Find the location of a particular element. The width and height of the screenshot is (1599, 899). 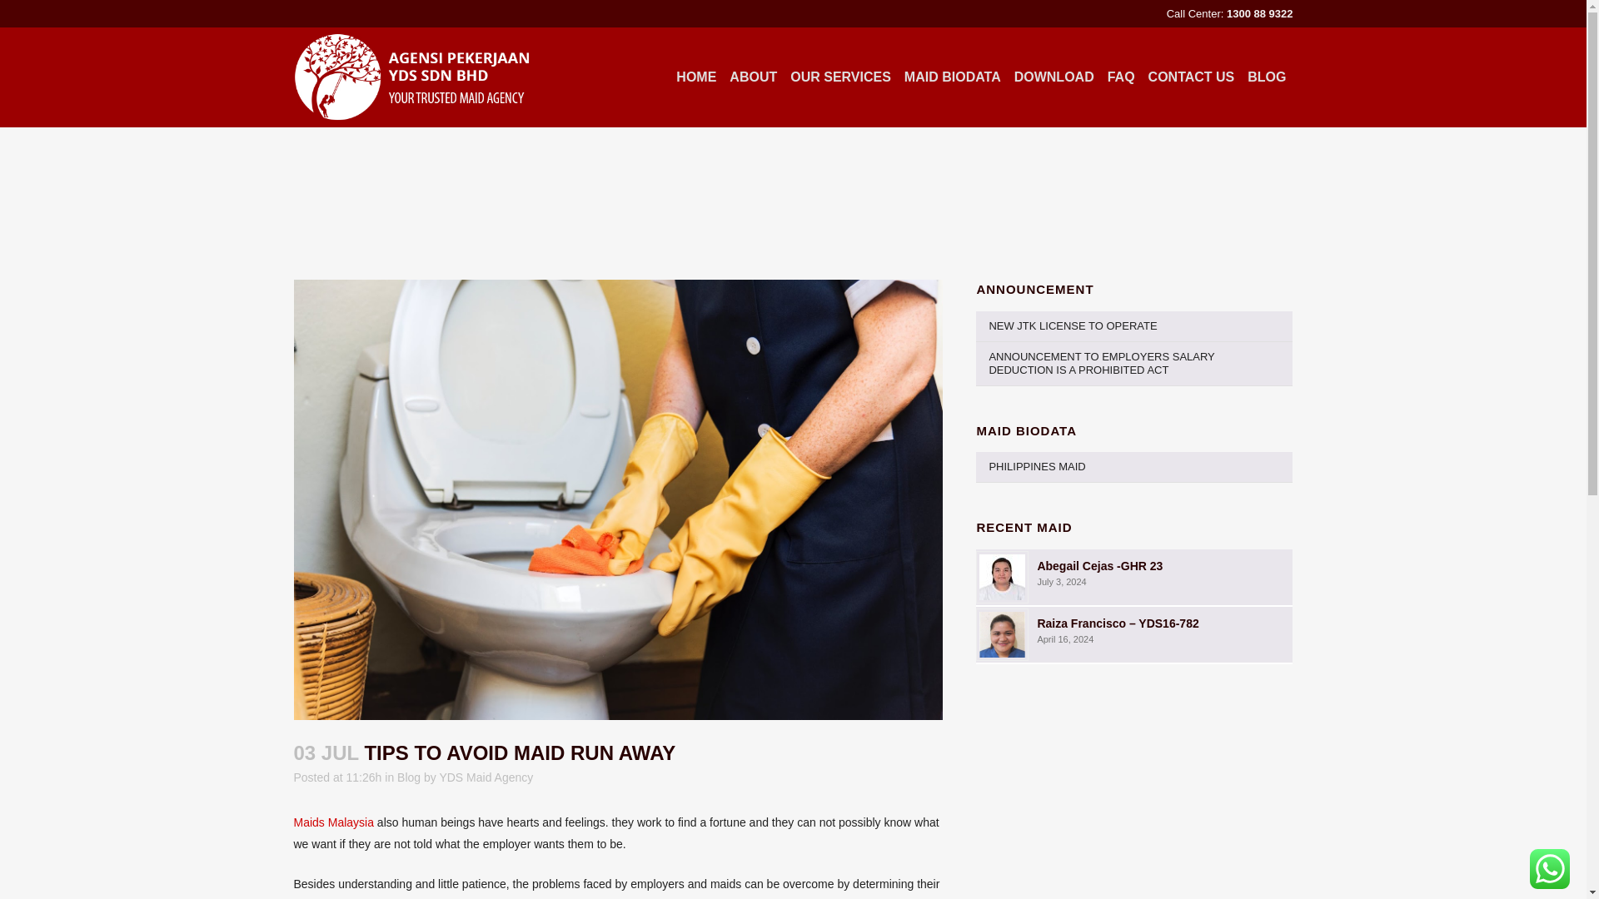

NEW JTK LICENSE TO OPERATE is located at coordinates (1133, 326).